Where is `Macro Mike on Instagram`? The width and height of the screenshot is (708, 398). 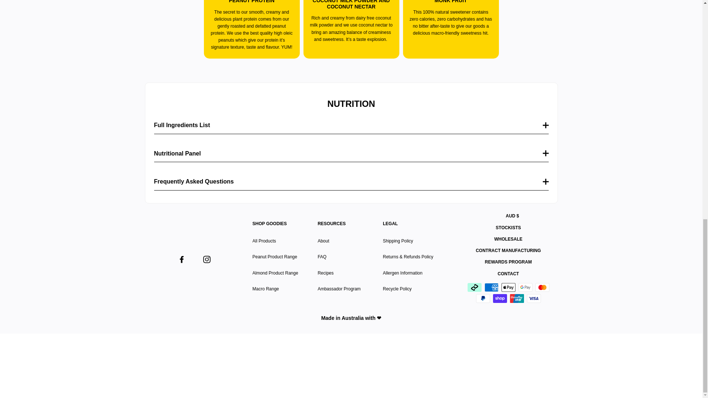
Macro Mike on Instagram is located at coordinates (206, 259).